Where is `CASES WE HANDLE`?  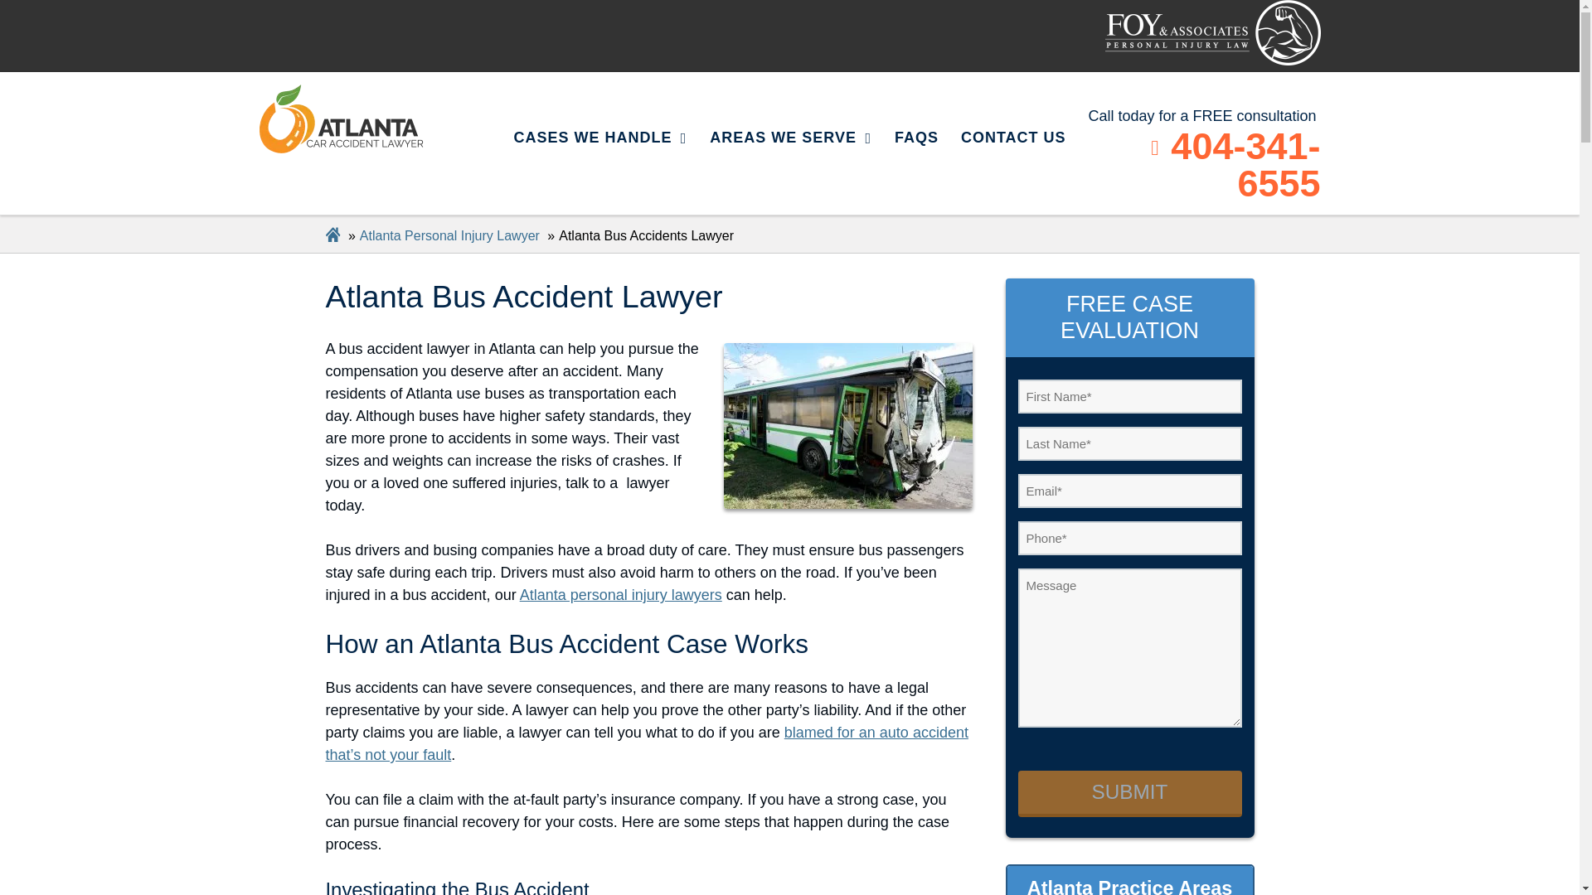
CASES WE HANDLE is located at coordinates (600, 138).